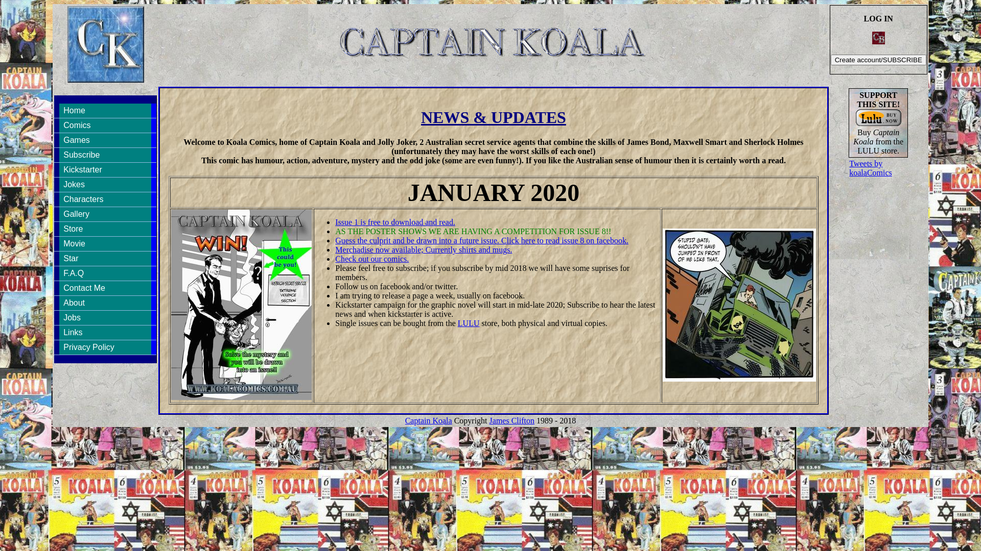 The image size is (981, 551). What do you see at coordinates (879, 38) in the screenshot?
I see `Log in with your Clifton Bazaar account` at bounding box center [879, 38].